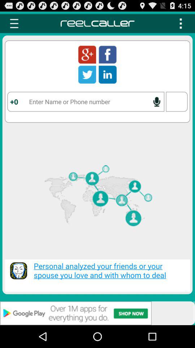 The image size is (195, 348). I want to click on go to settings, so click(181, 23).